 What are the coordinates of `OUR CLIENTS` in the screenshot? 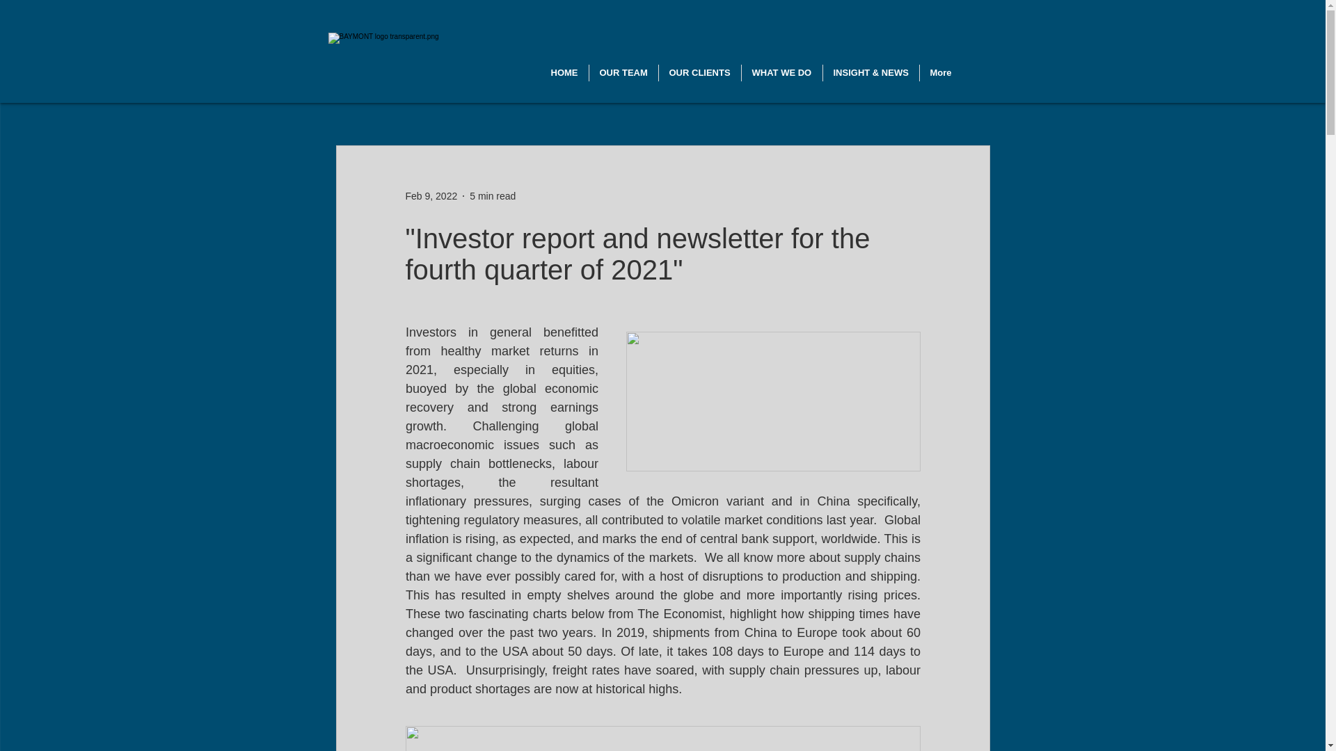 It's located at (699, 72).